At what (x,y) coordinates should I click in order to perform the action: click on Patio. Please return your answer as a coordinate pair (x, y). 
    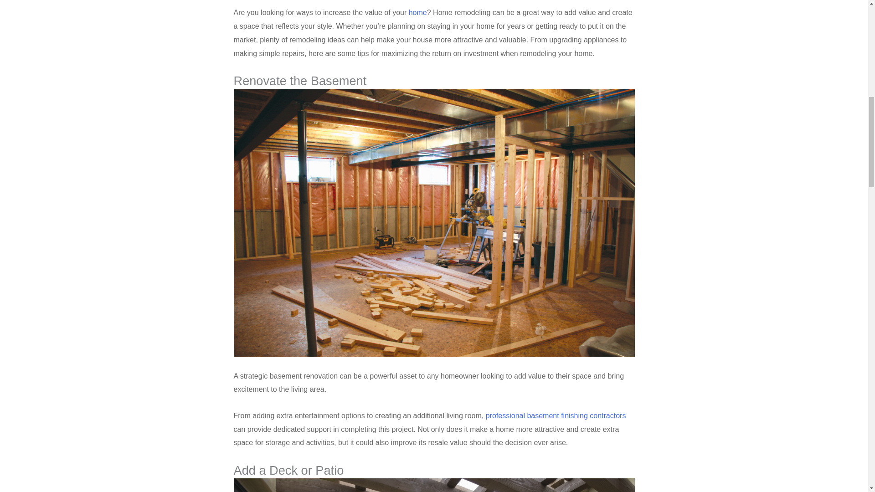
    Looking at the image, I should click on (434, 485).